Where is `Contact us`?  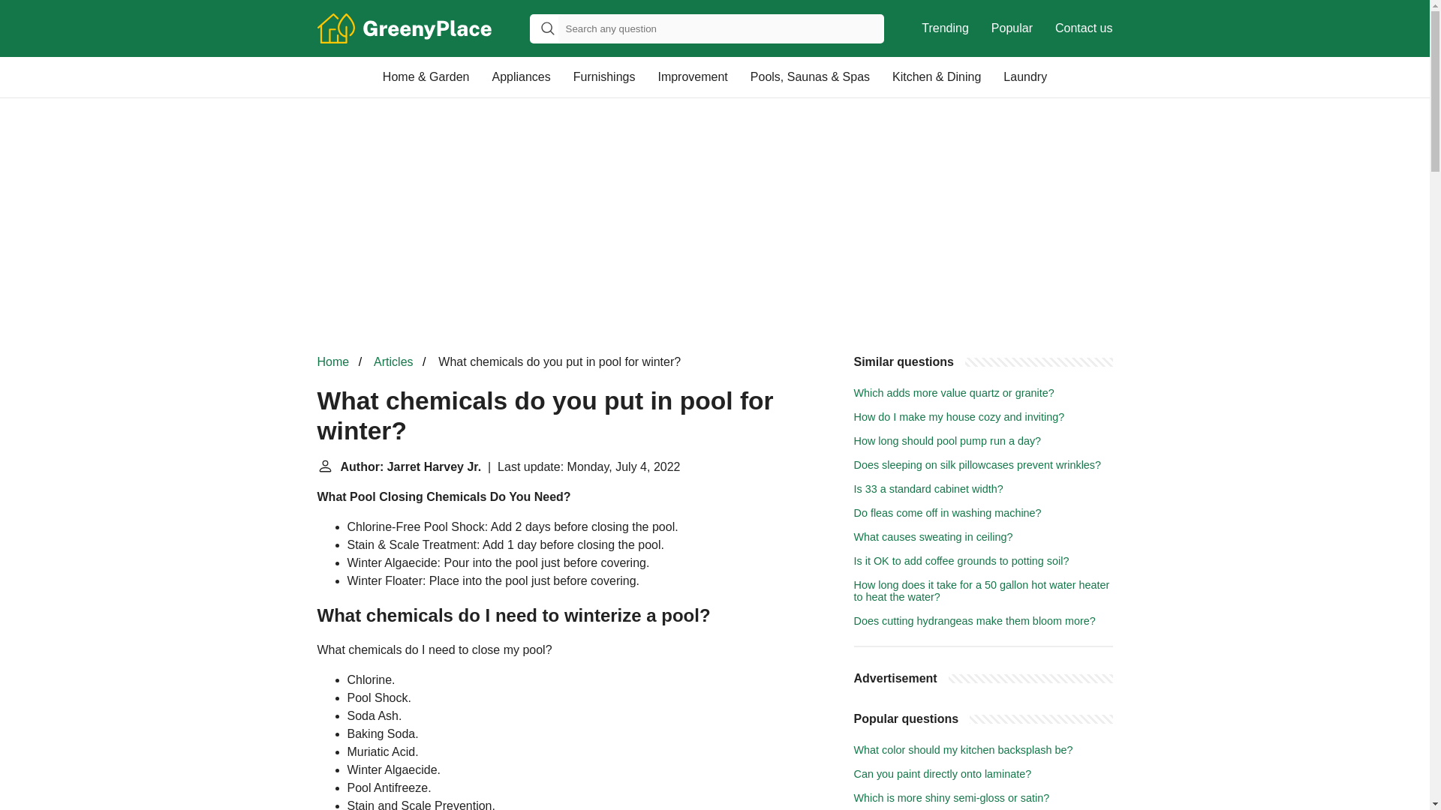 Contact us is located at coordinates (1084, 28).